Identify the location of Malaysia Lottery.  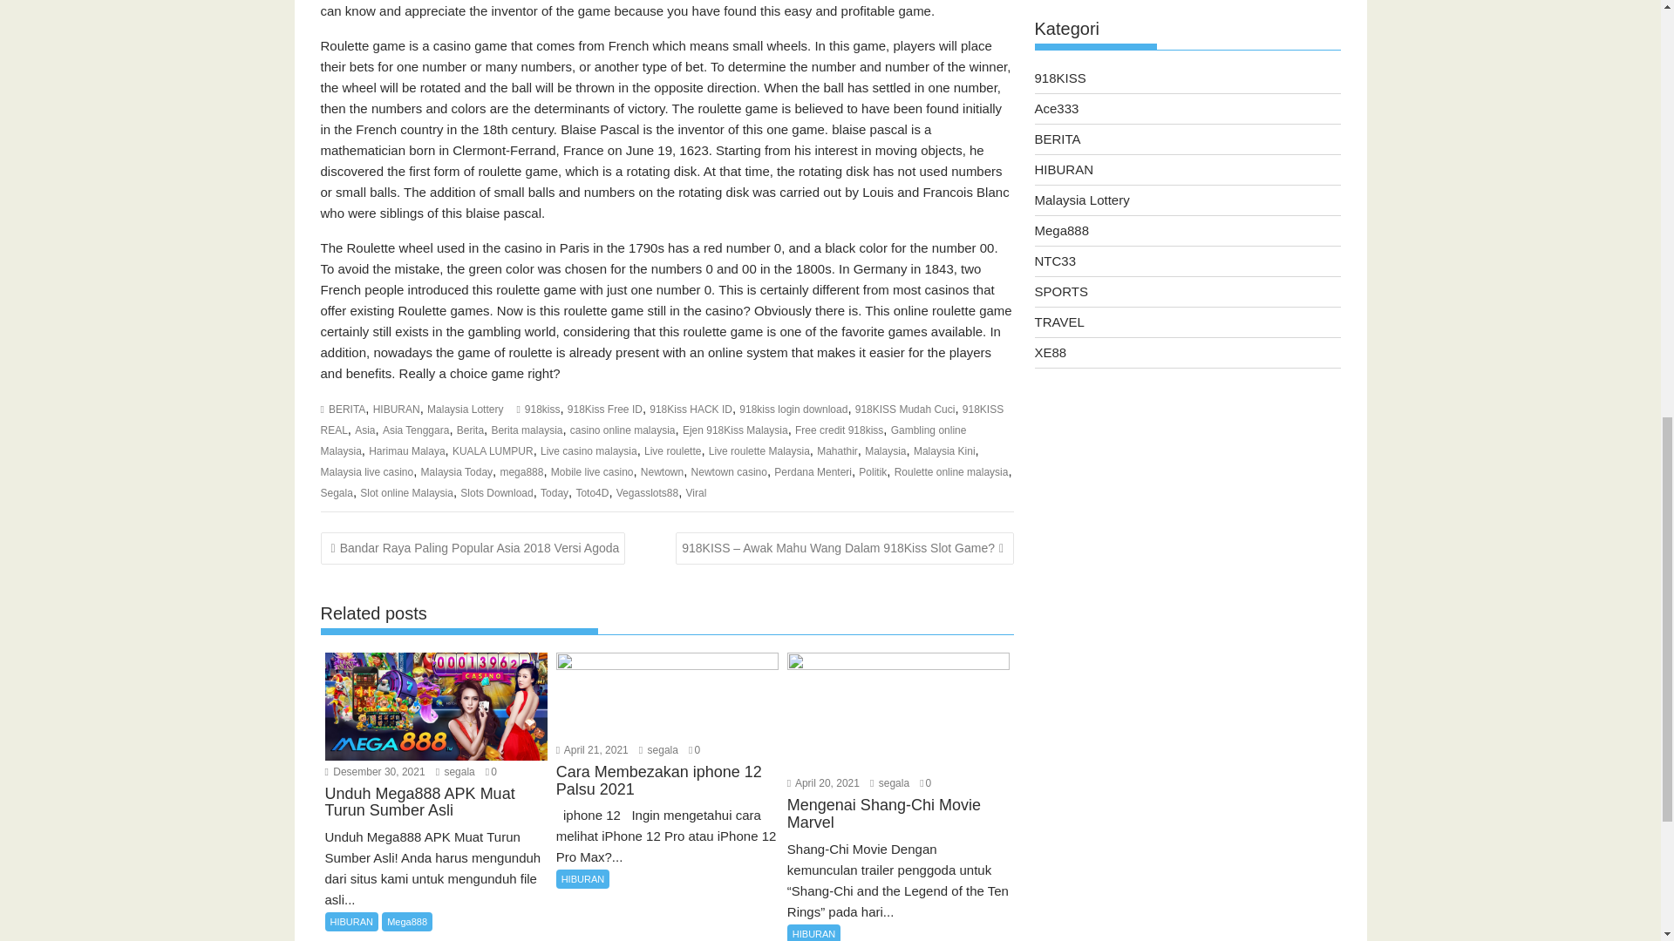
(465, 410).